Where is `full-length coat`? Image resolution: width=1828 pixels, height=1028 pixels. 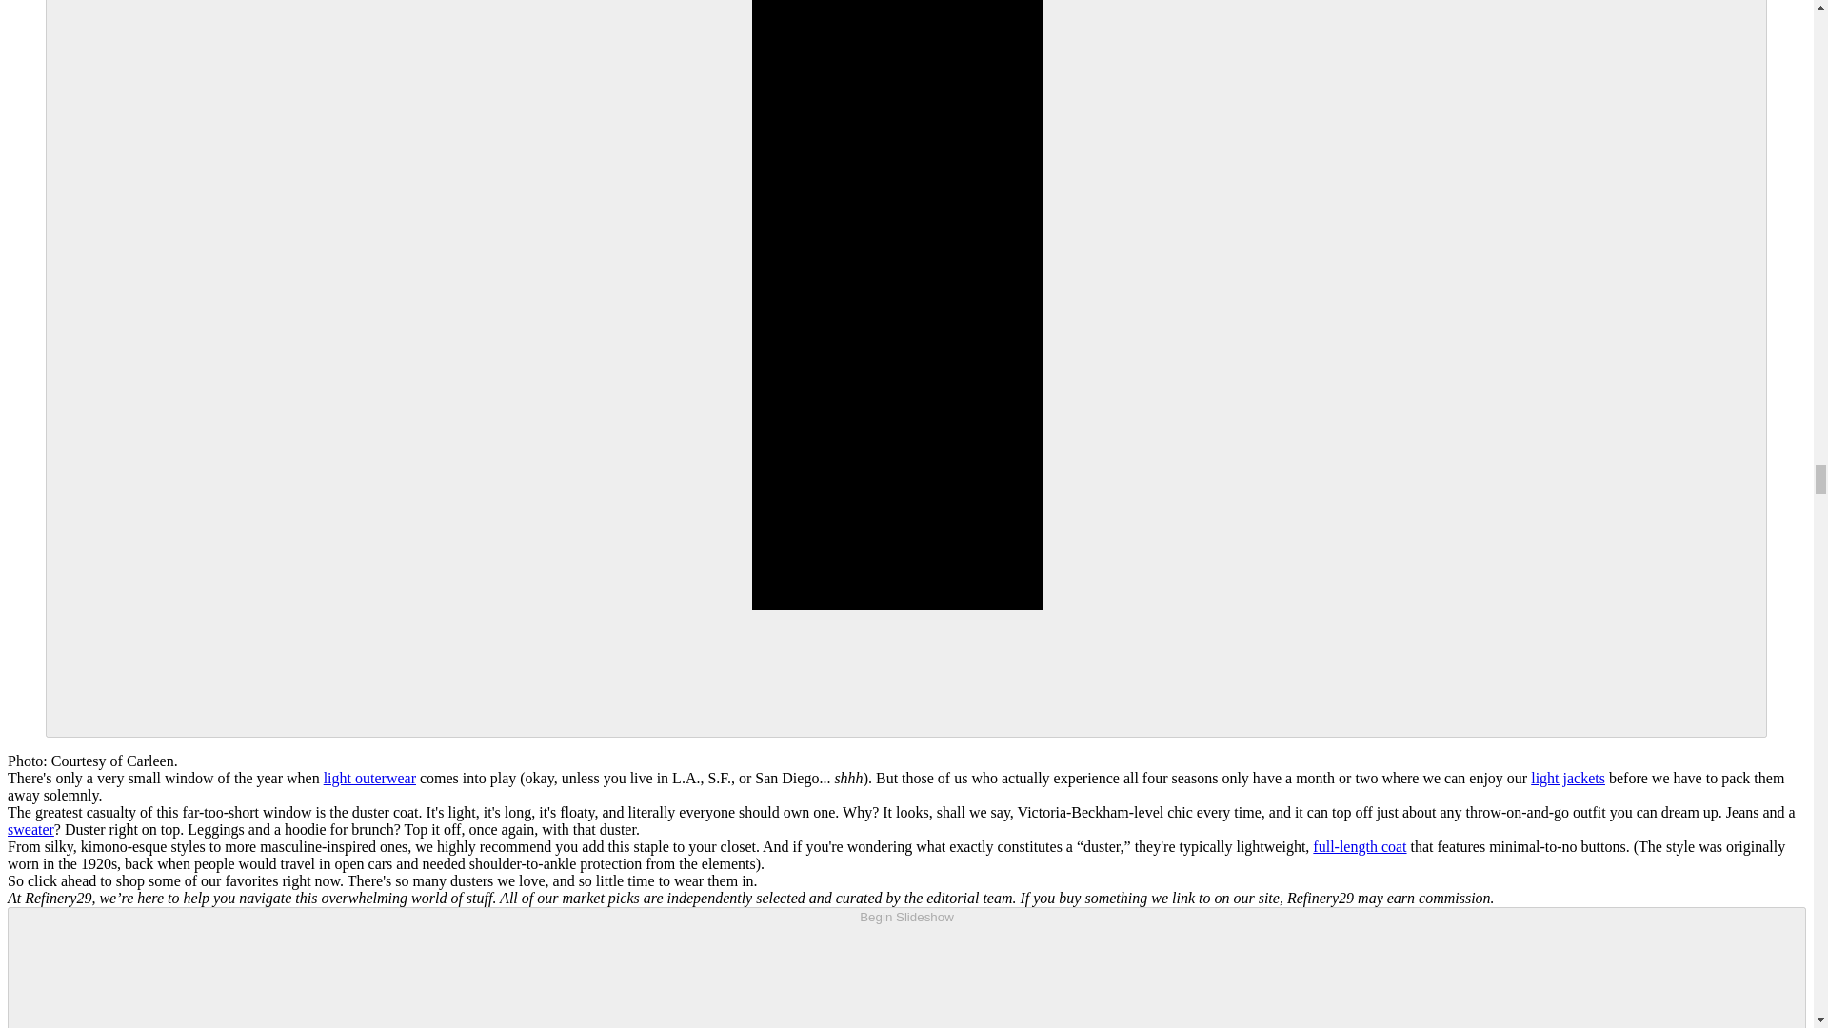 full-length coat is located at coordinates (1359, 846).